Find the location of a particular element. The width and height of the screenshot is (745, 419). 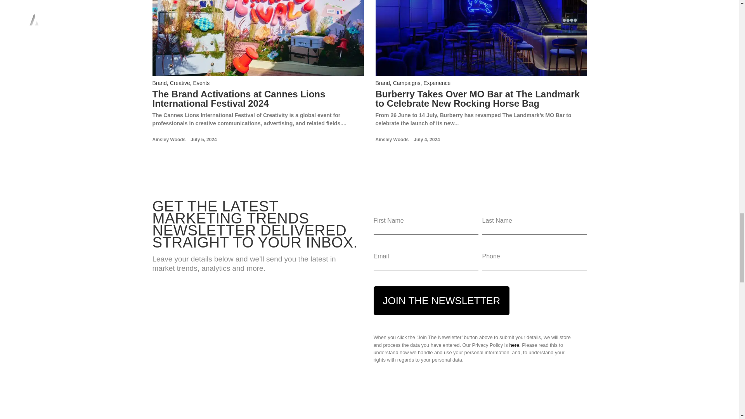

Brand is located at coordinates (159, 83).